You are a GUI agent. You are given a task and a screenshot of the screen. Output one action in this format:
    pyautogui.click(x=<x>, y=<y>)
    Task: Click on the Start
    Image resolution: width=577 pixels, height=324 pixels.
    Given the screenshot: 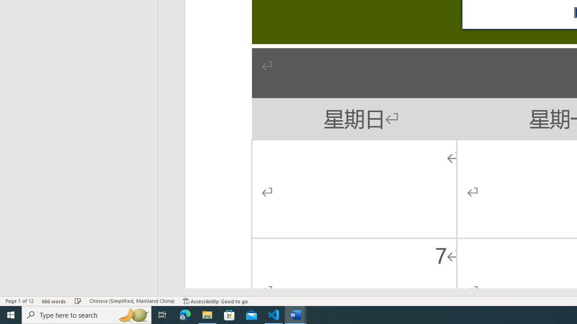 What is the action you would take?
    pyautogui.click(x=11, y=315)
    